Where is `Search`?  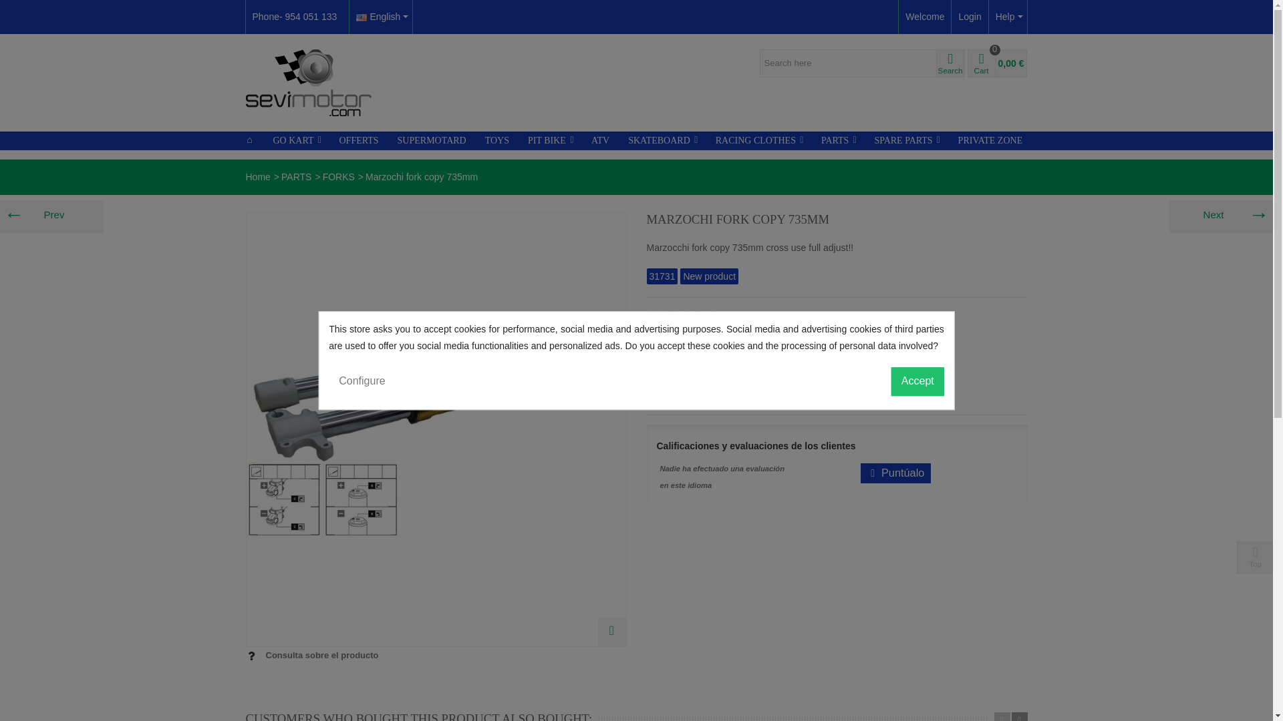 Search is located at coordinates (950, 63).